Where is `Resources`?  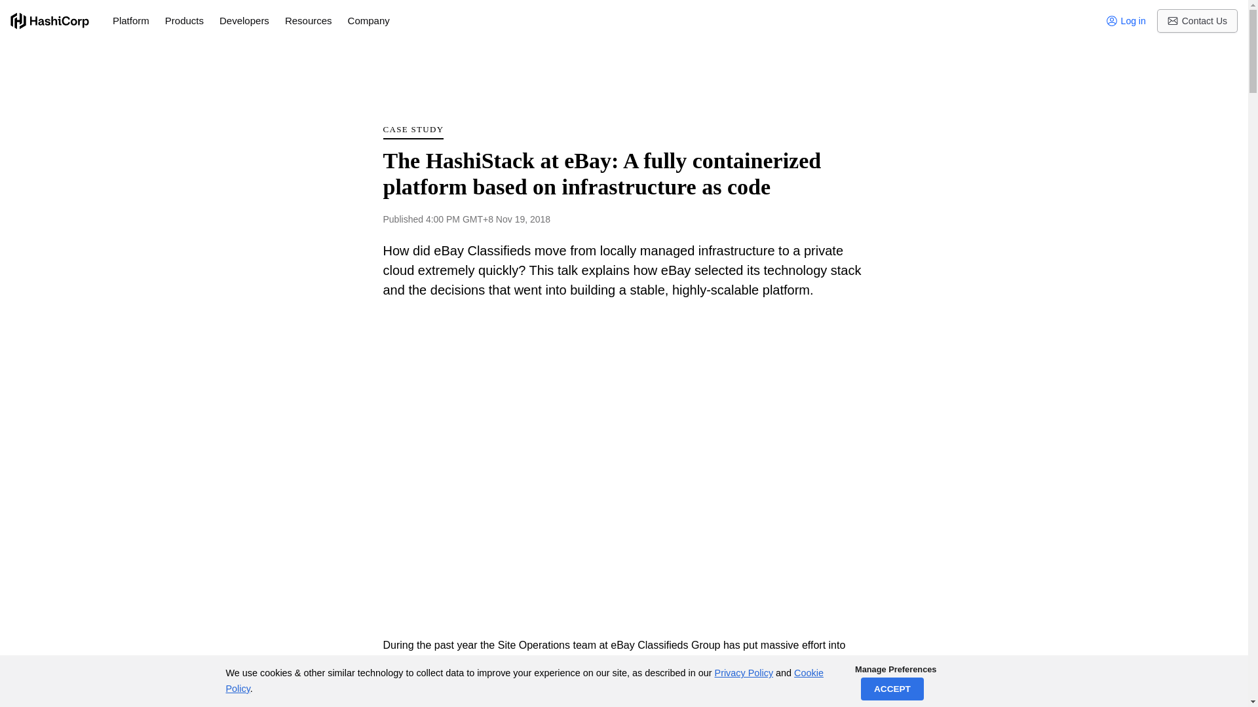
Resources is located at coordinates (308, 20).